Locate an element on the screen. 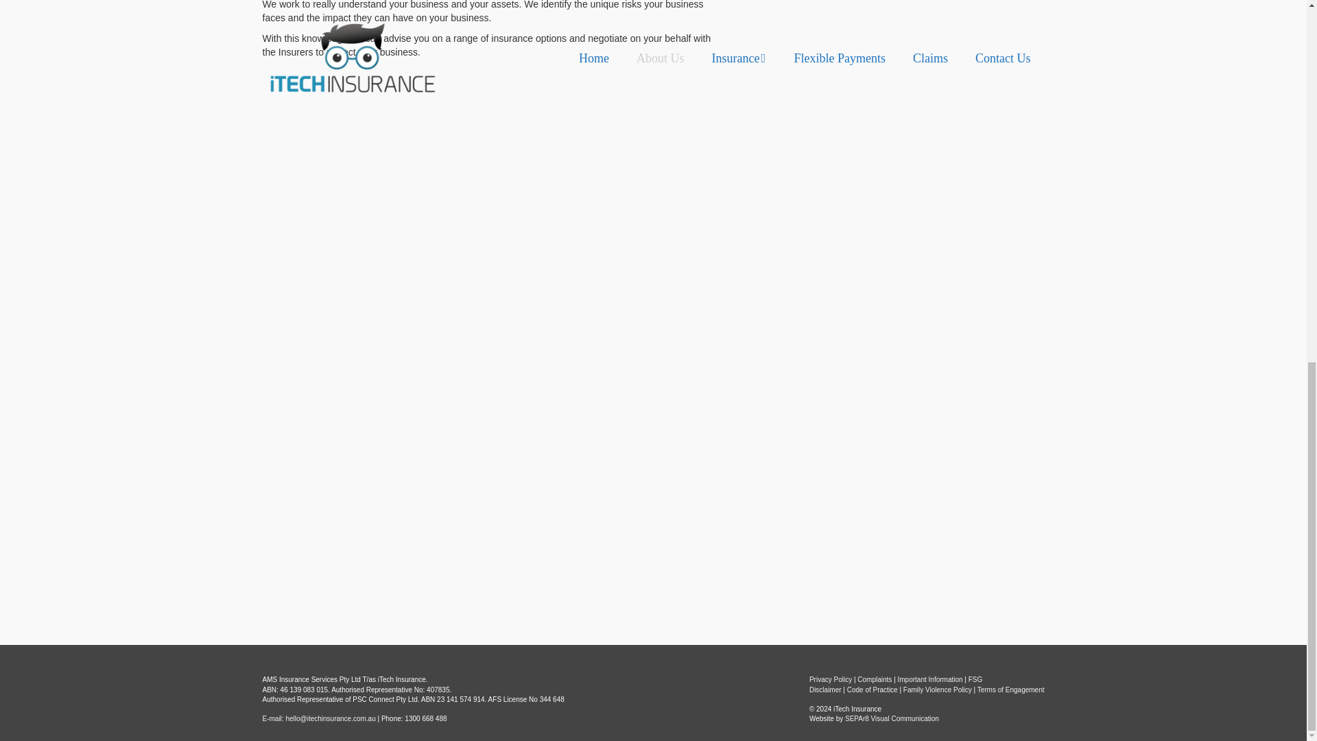 This screenshot has height=741, width=1317. FSG is located at coordinates (975, 679).